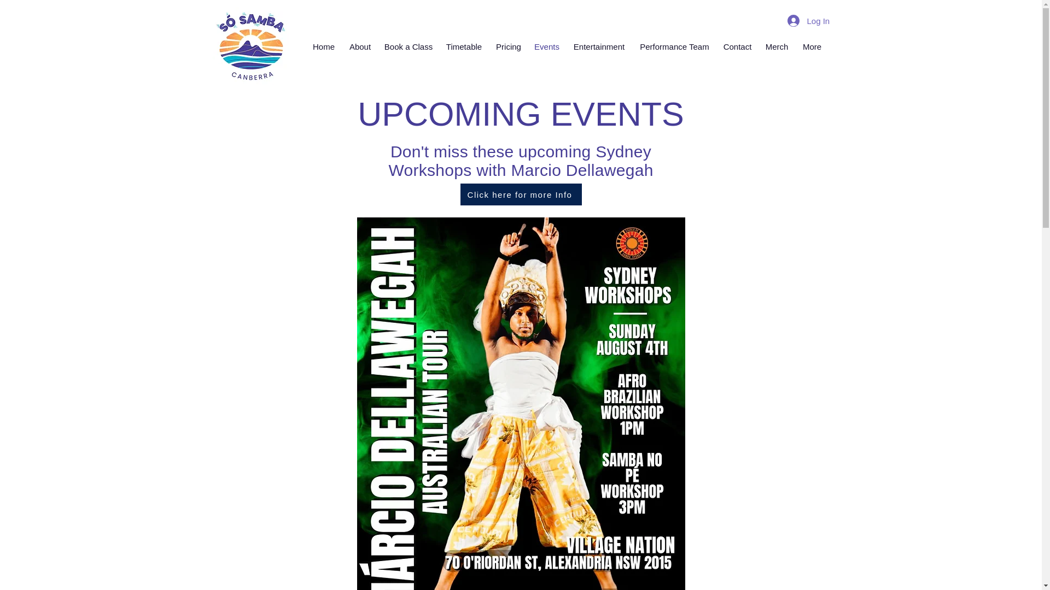  I want to click on Book a Class, so click(408, 47).